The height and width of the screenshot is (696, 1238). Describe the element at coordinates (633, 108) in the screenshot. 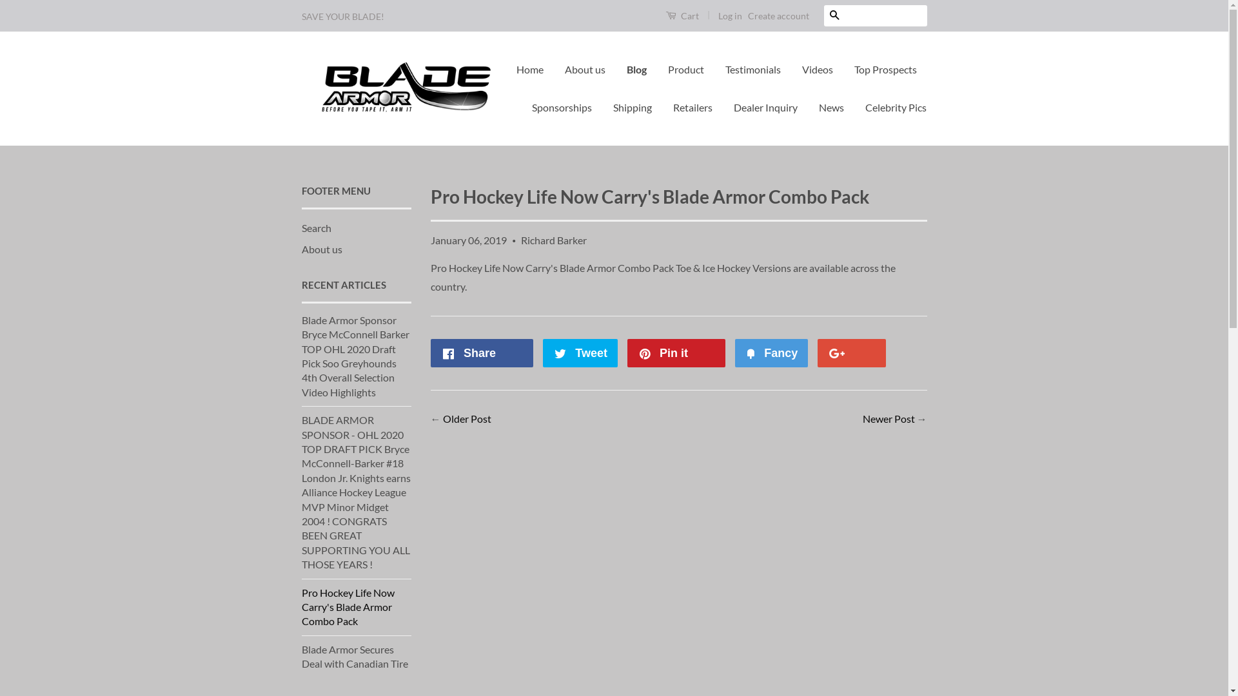

I see `Shipping` at that location.